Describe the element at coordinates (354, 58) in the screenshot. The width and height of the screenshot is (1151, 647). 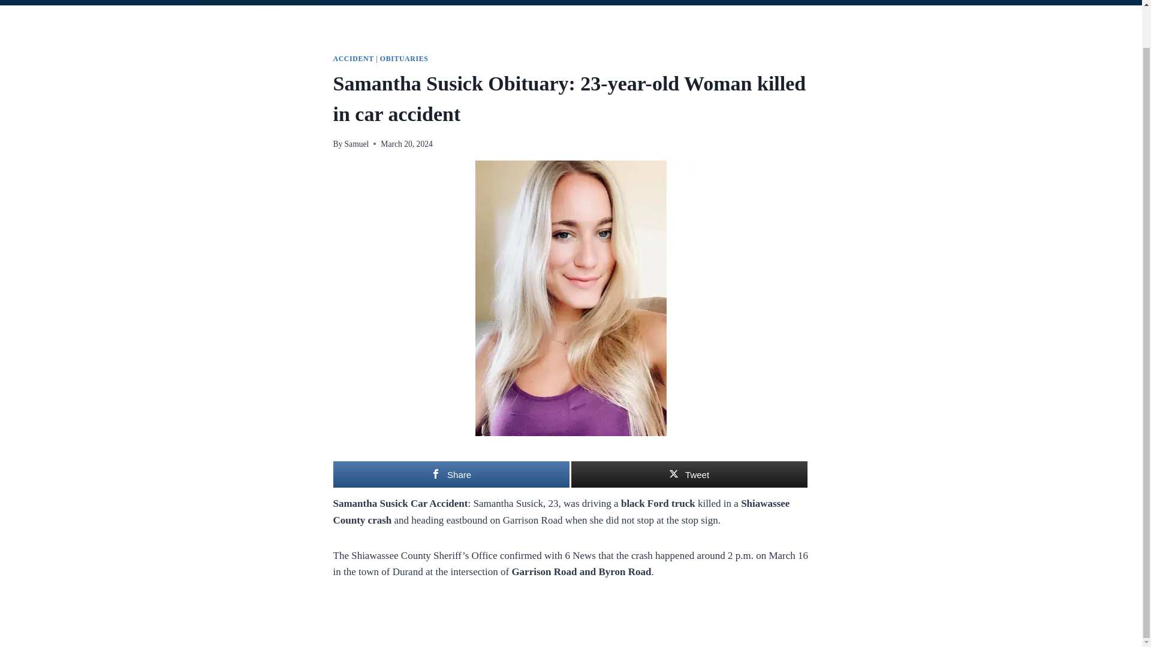
I see `ACCIDENT` at that location.